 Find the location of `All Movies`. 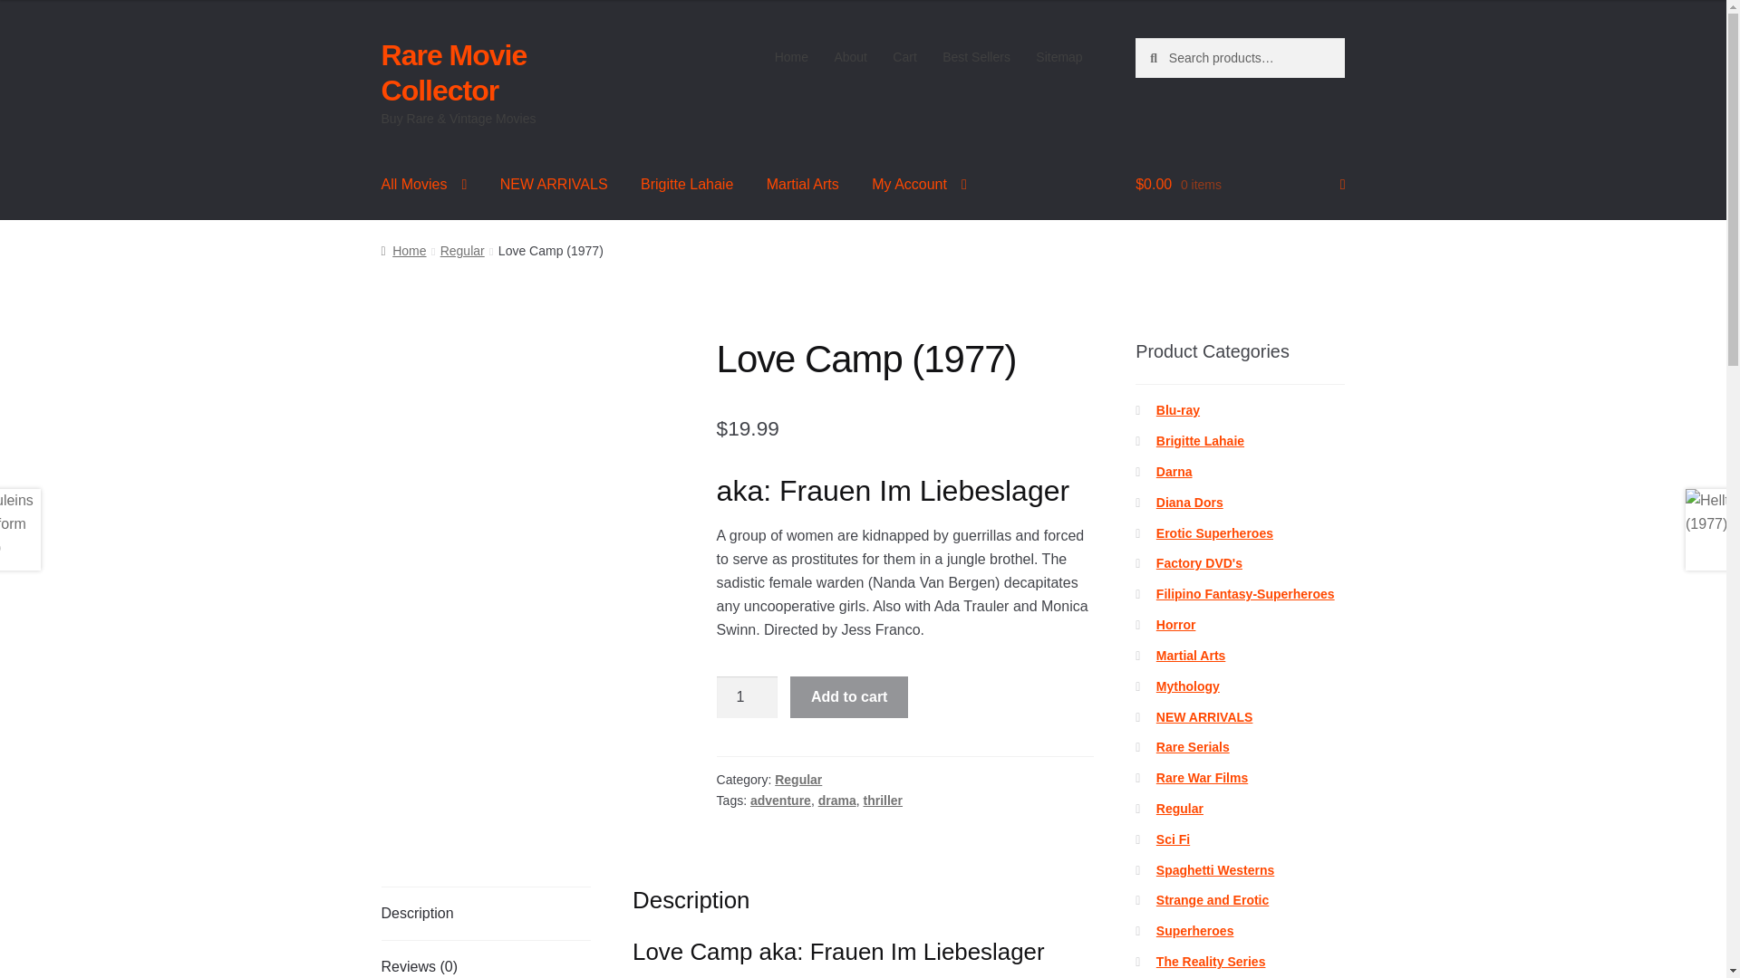

All Movies is located at coordinates (424, 185).